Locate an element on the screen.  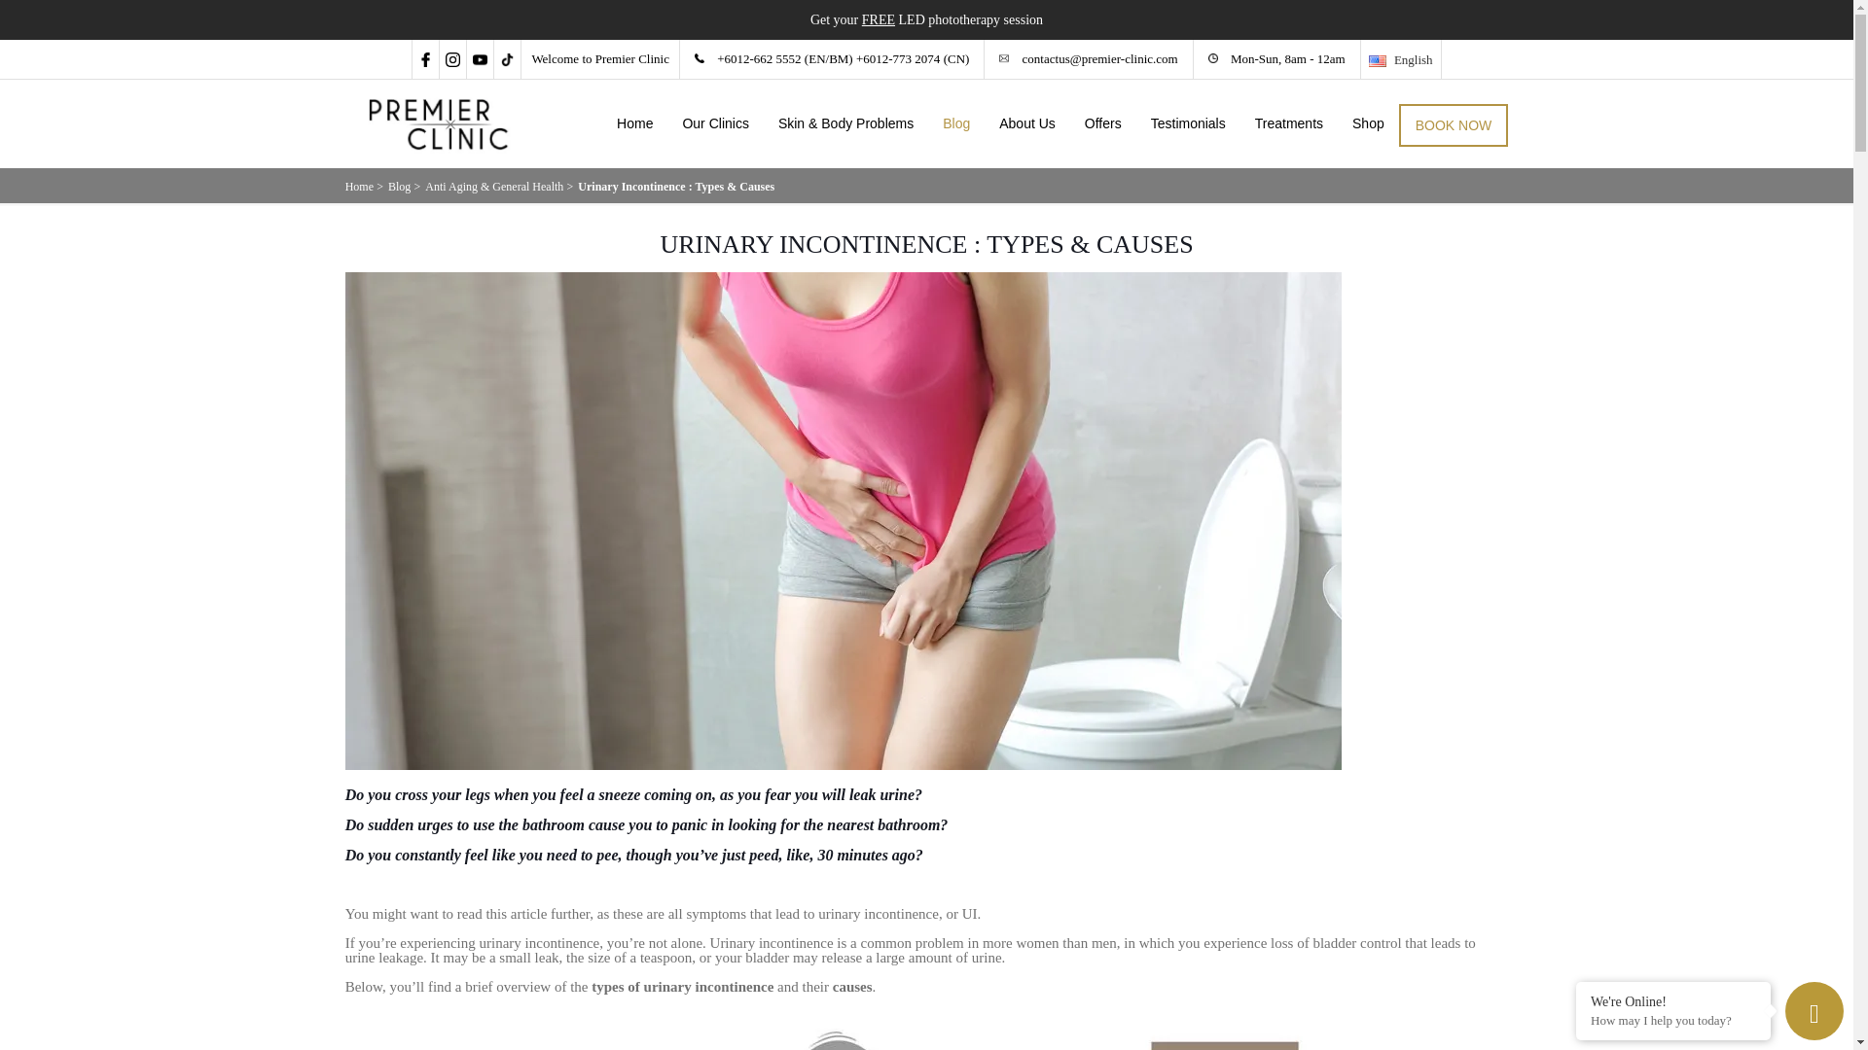
Shop is located at coordinates (1368, 122).